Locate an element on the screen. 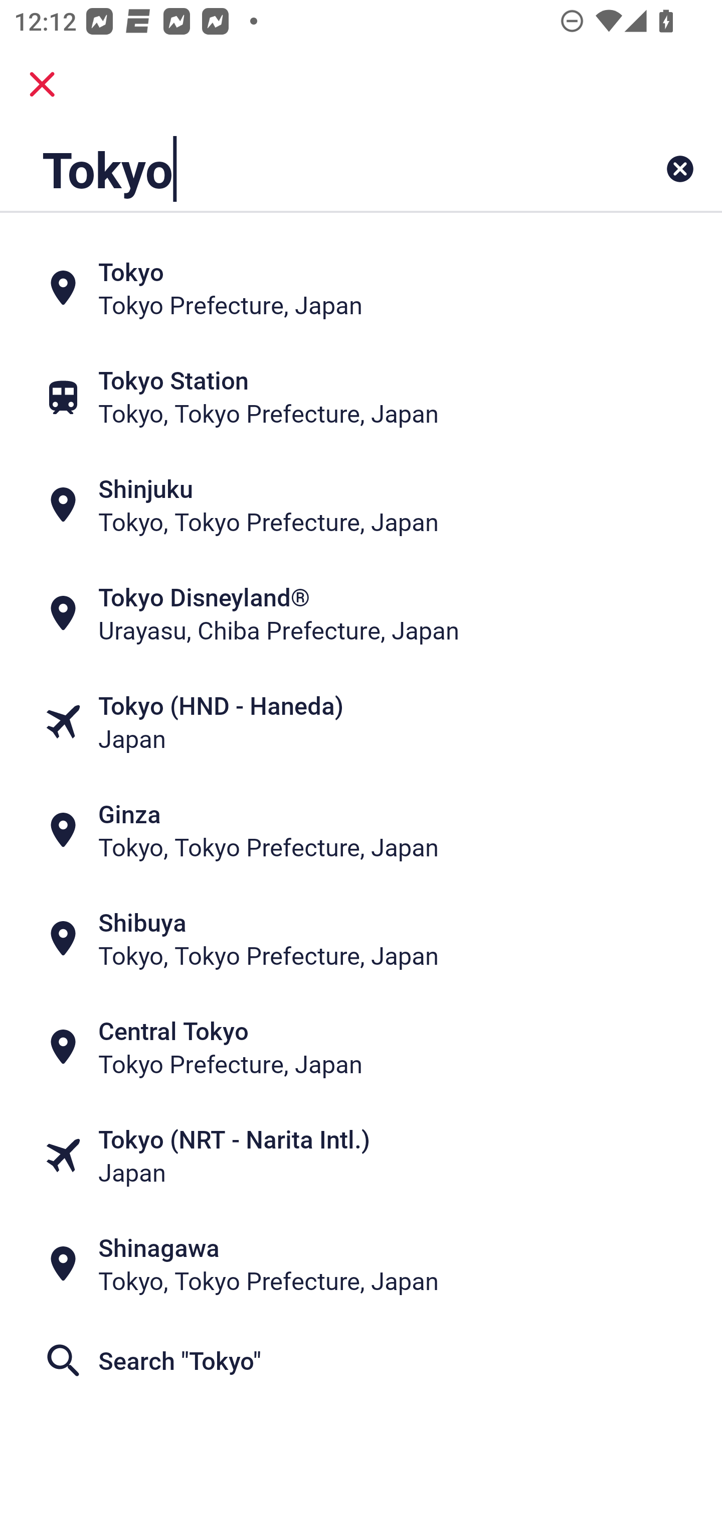  close. is located at coordinates (42, 84).